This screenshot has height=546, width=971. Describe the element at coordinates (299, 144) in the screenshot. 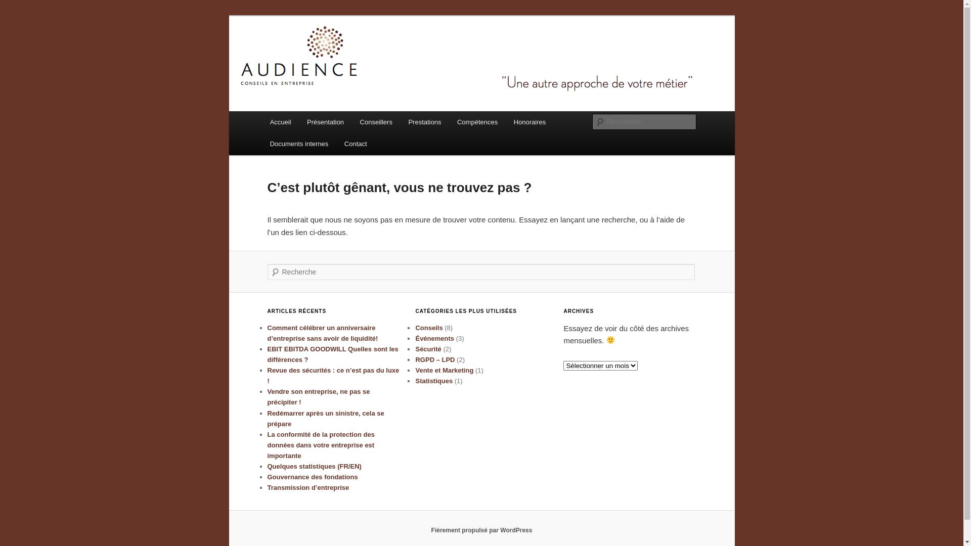

I see `Documents internes` at that location.